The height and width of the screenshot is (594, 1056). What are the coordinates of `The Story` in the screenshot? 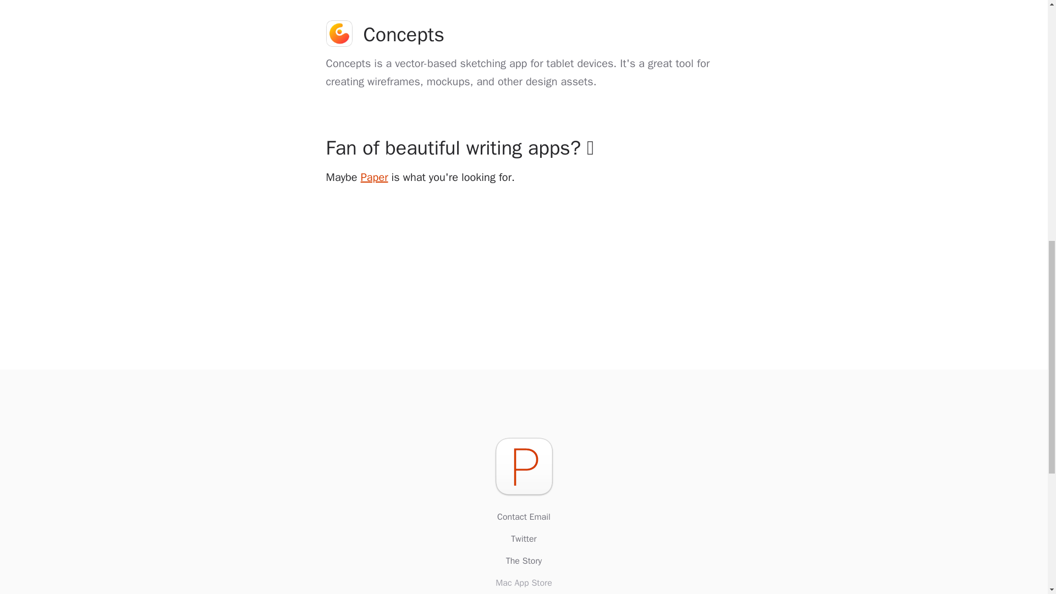 It's located at (524, 561).